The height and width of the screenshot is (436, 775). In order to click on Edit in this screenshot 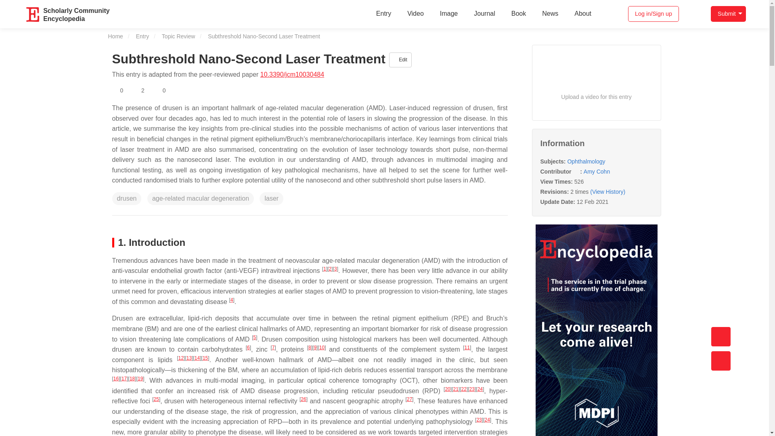, I will do `click(550, 14)`.